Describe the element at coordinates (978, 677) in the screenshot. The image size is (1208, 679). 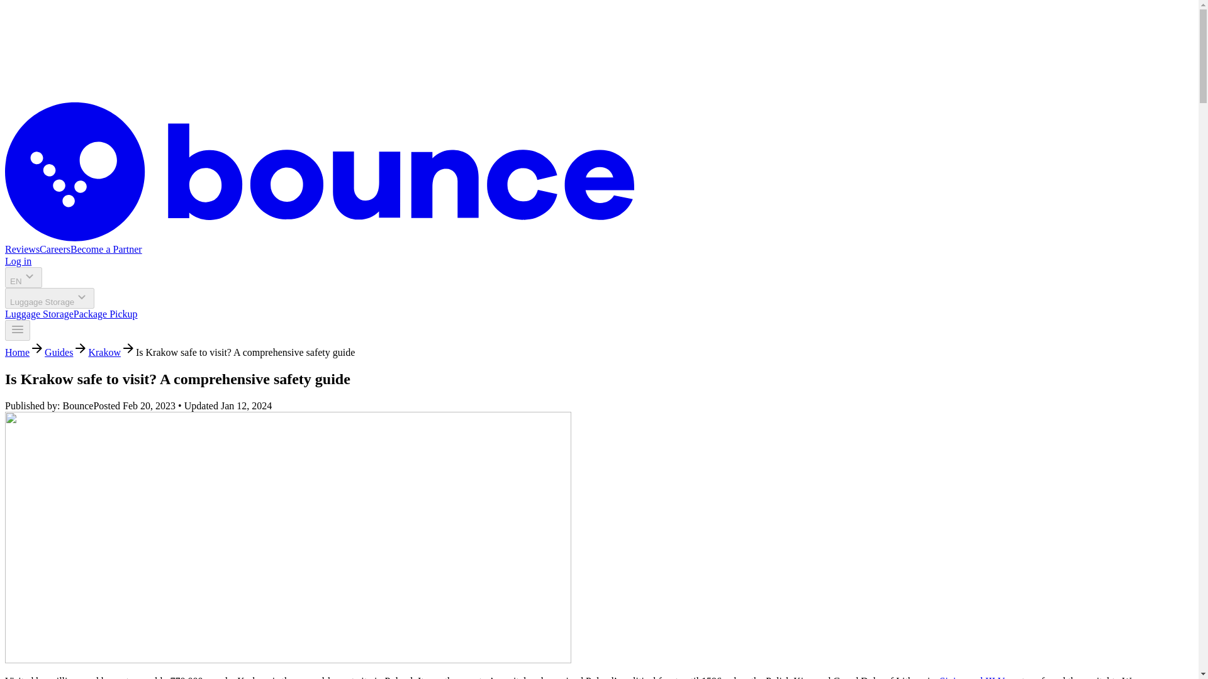
I see `Sigismund III Vasa` at that location.